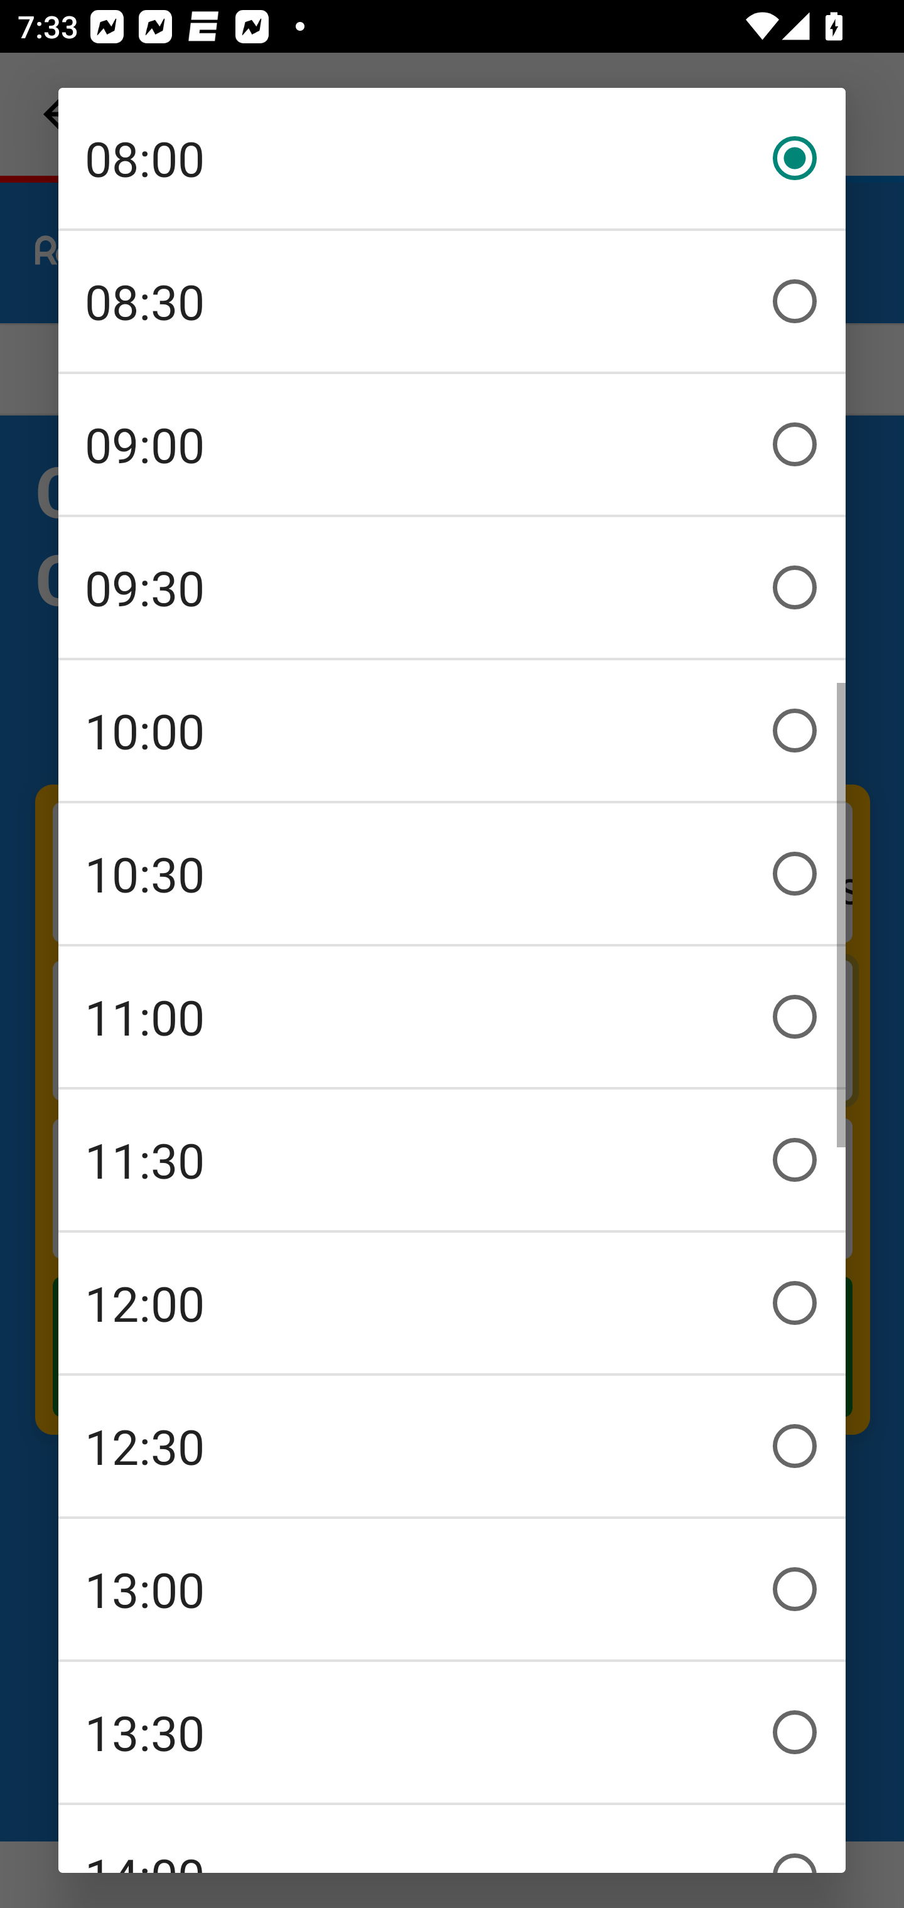 Image resolution: width=904 pixels, height=1908 pixels. I want to click on 13:00, so click(452, 1589).